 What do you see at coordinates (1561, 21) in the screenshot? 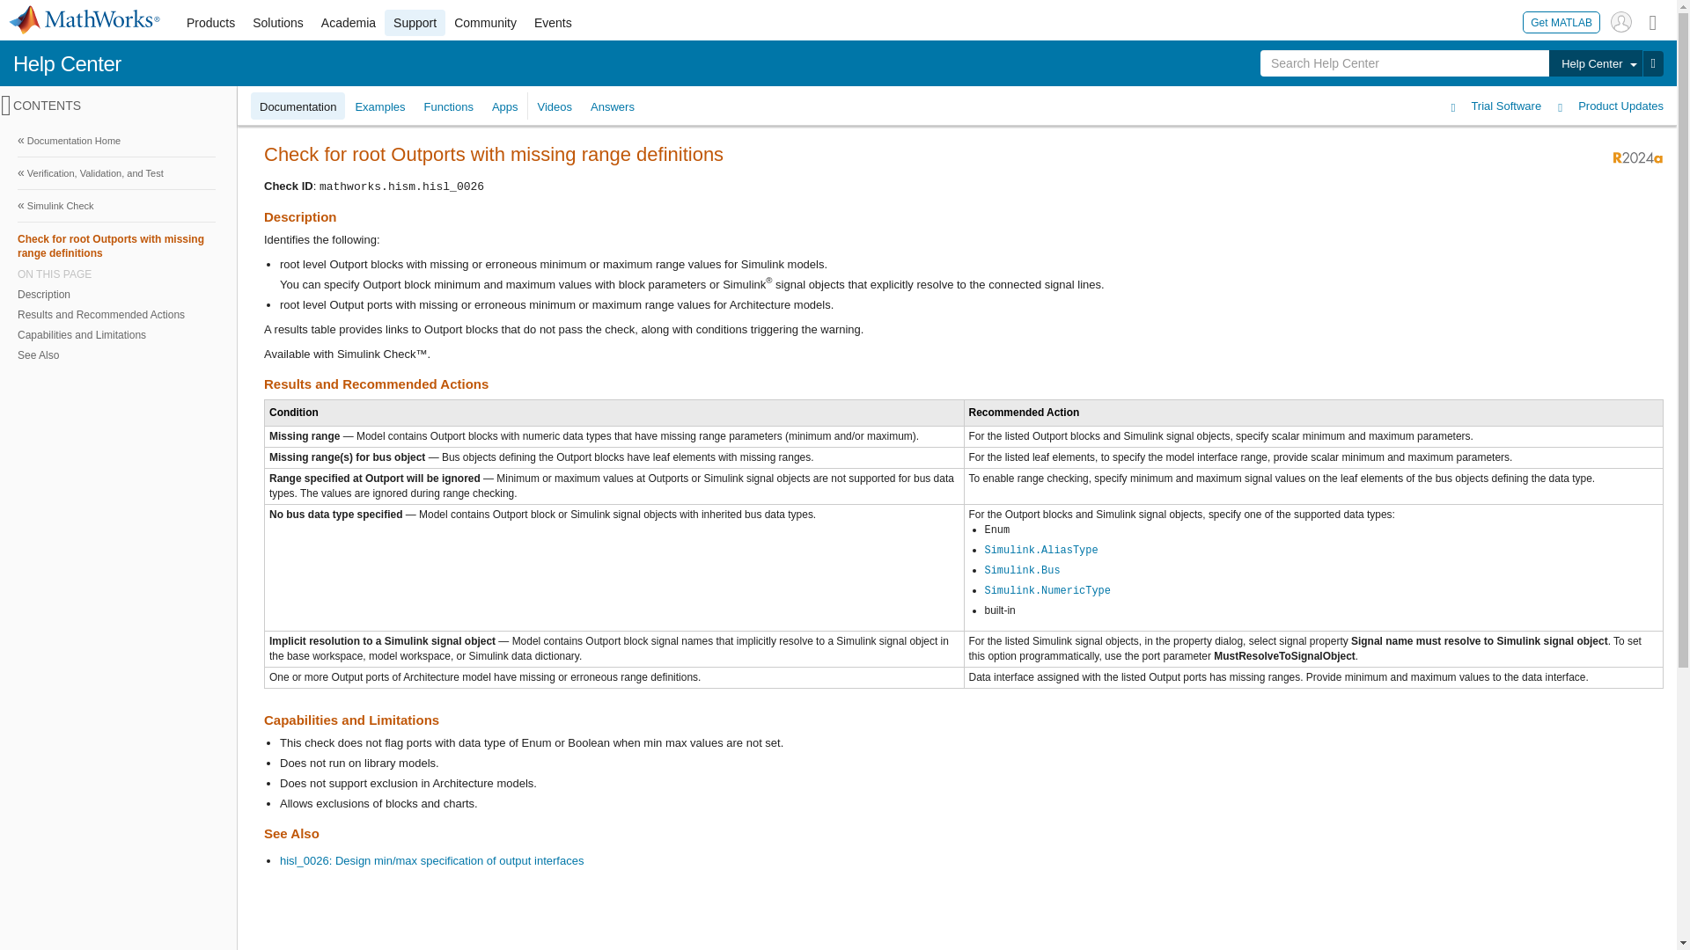
I see `Get MATLAB` at bounding box center [1561, 21].